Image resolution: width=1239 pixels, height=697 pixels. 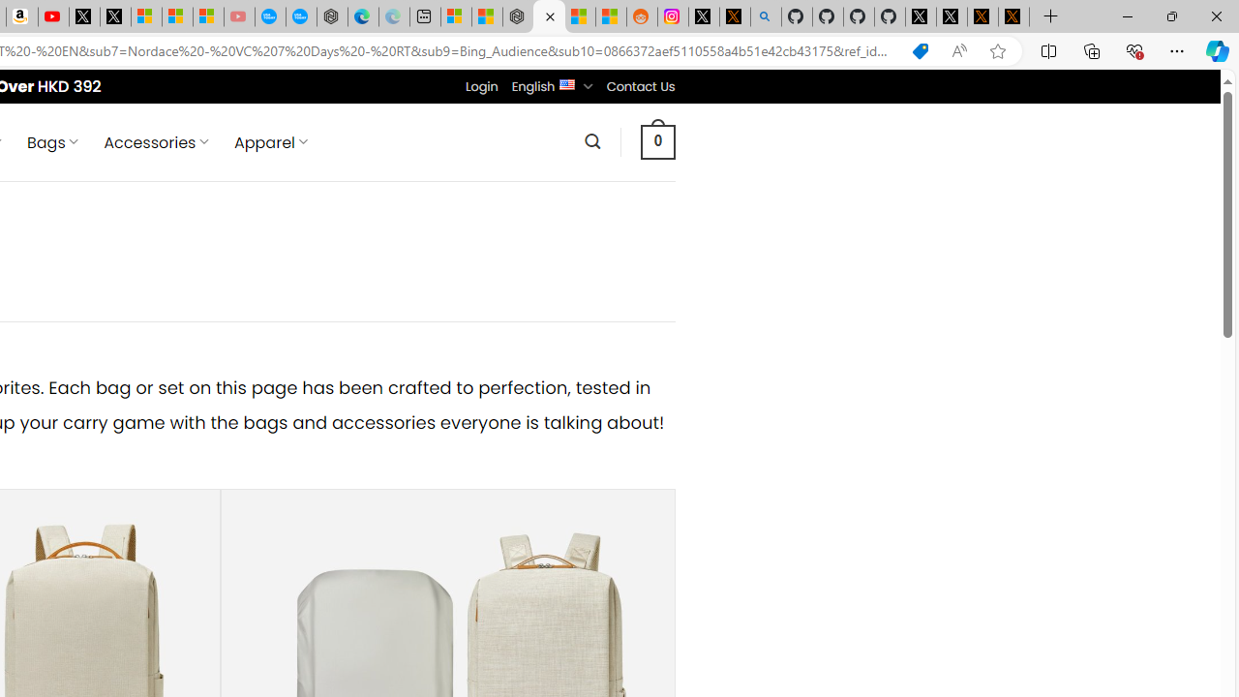 I want to click on X Privacy Policy, so click(x=1013, y=17).